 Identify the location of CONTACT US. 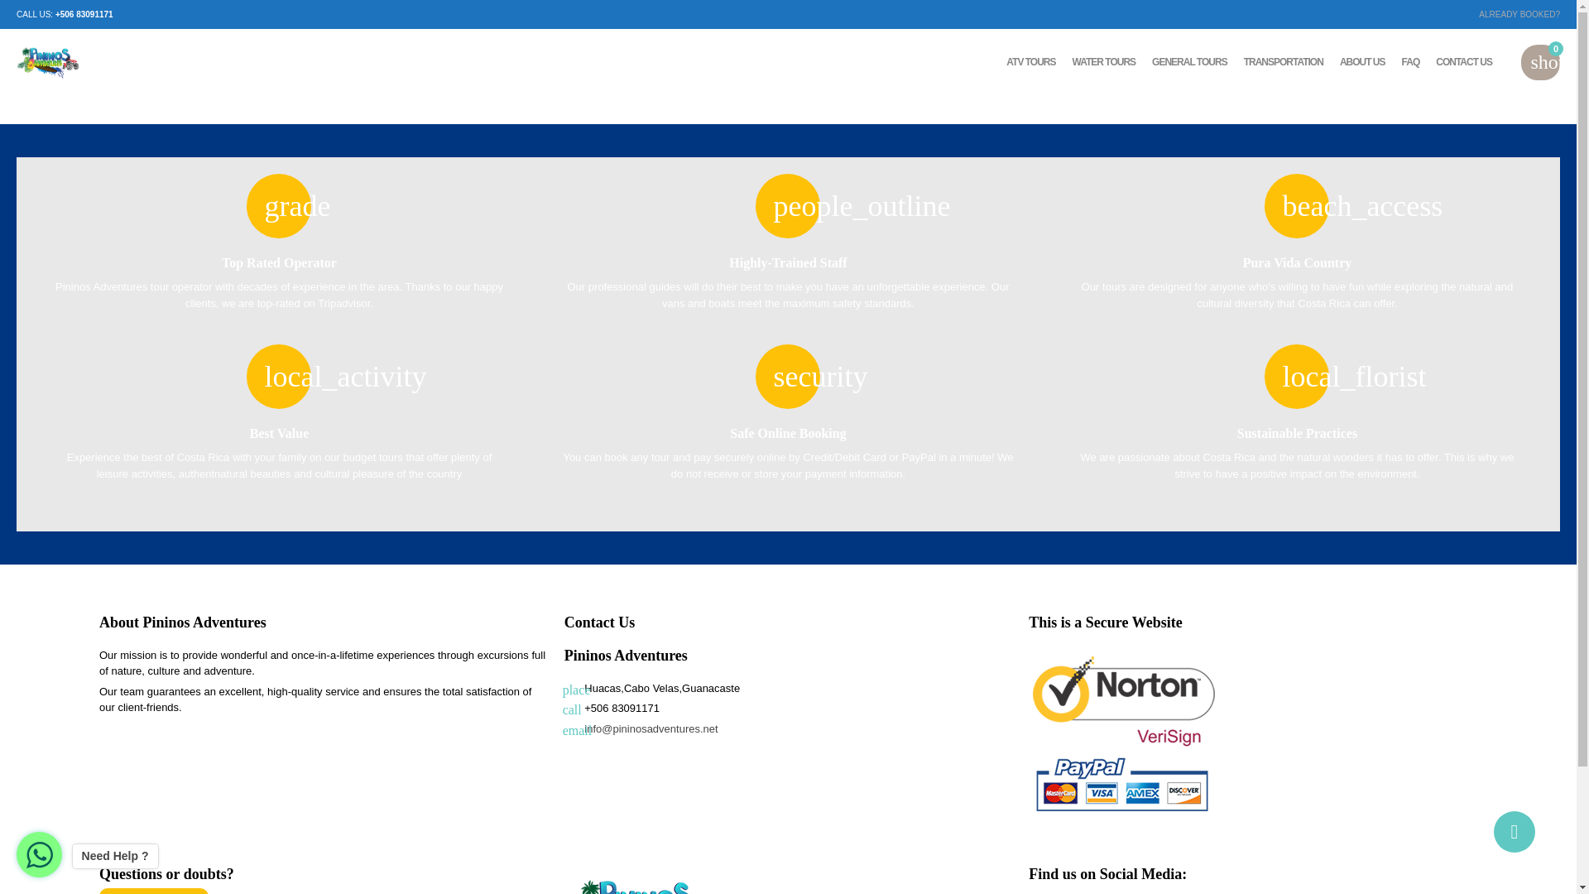
(1463, 62).